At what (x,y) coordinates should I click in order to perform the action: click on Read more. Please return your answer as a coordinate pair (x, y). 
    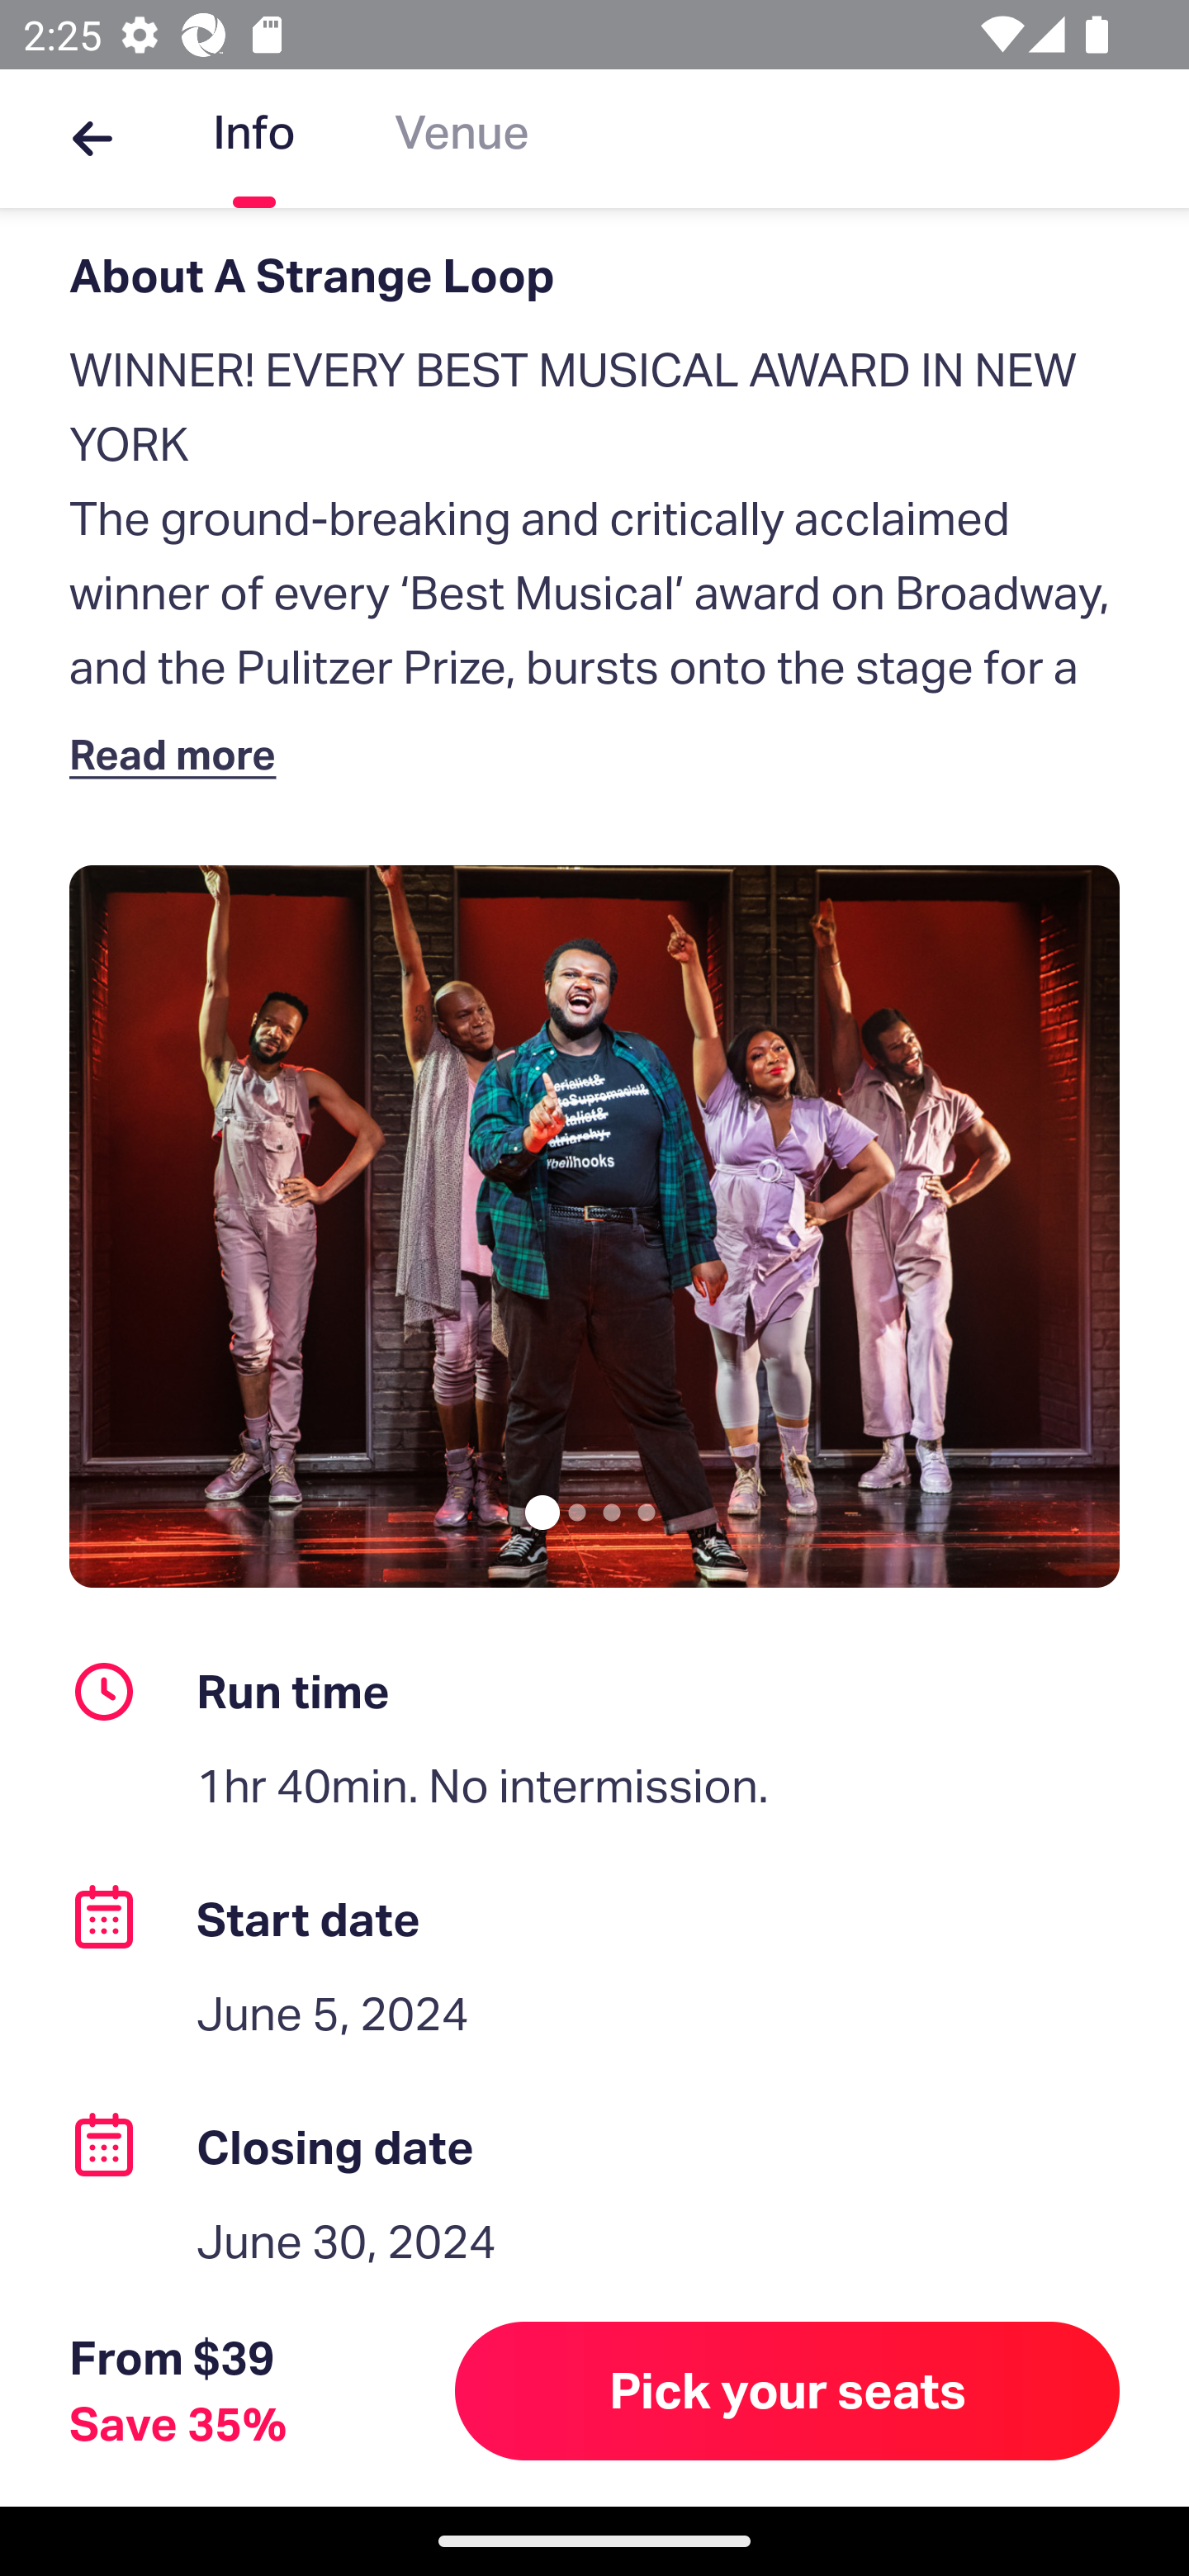
    Looking at the image, I should click on (180, 753).